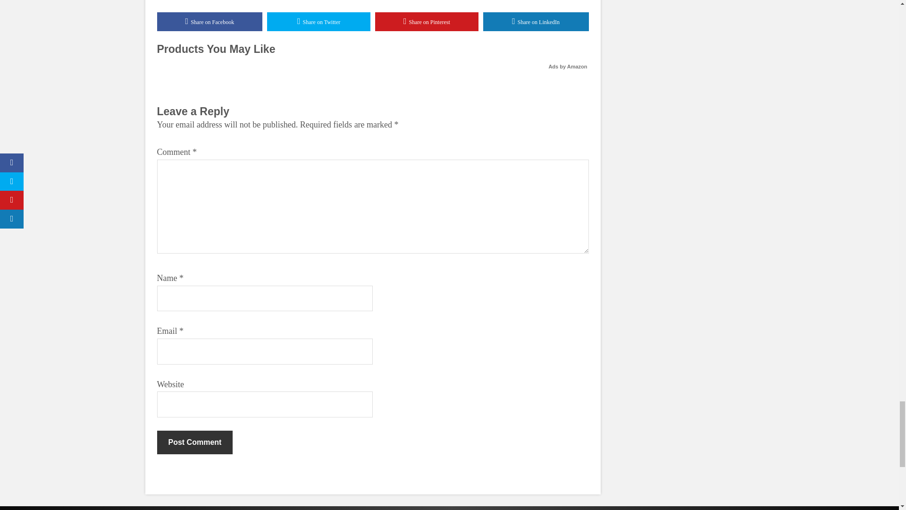 This screenshot has height=510, width=906. Describe the element at coordinates (194, 442) in the screenshot. I see `Post Comment` at that location.